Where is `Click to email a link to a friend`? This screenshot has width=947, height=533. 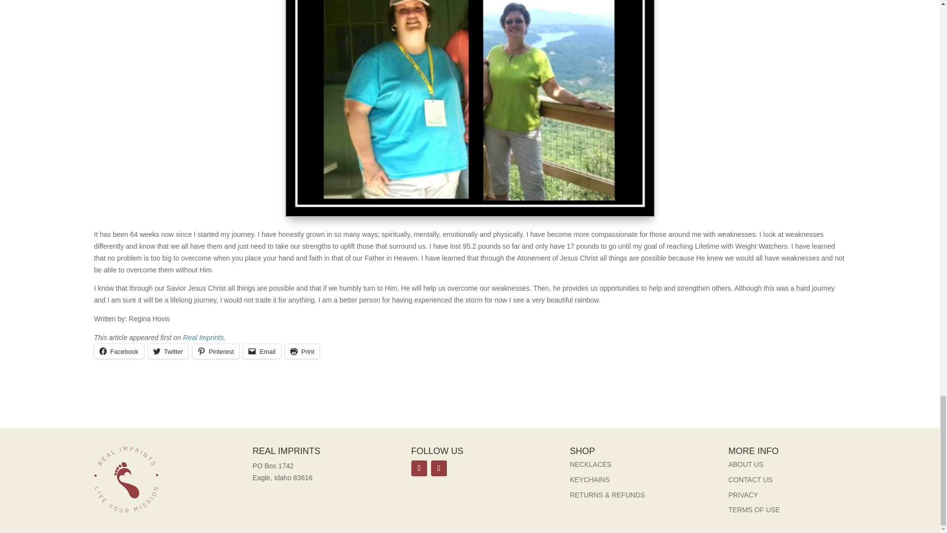
Click to email a link to a friend is located at coordinates (262, 351).